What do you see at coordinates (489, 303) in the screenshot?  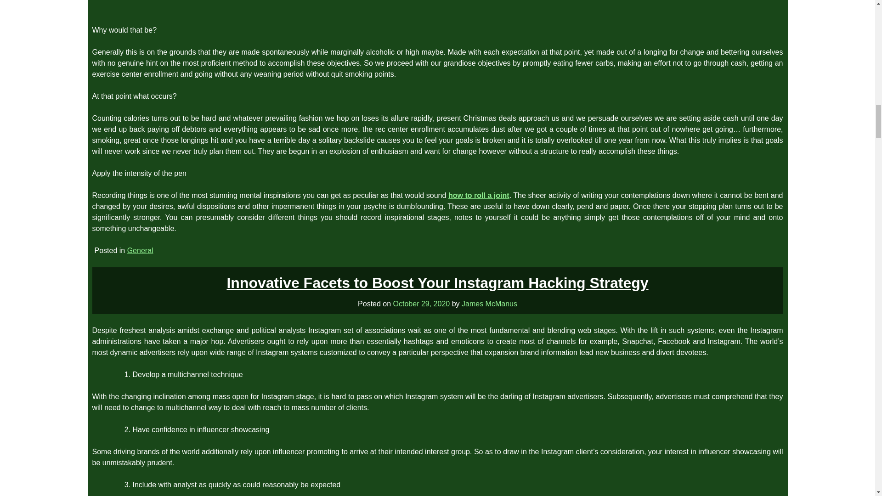 I see `James McManus` at bounding box center [489, 303].